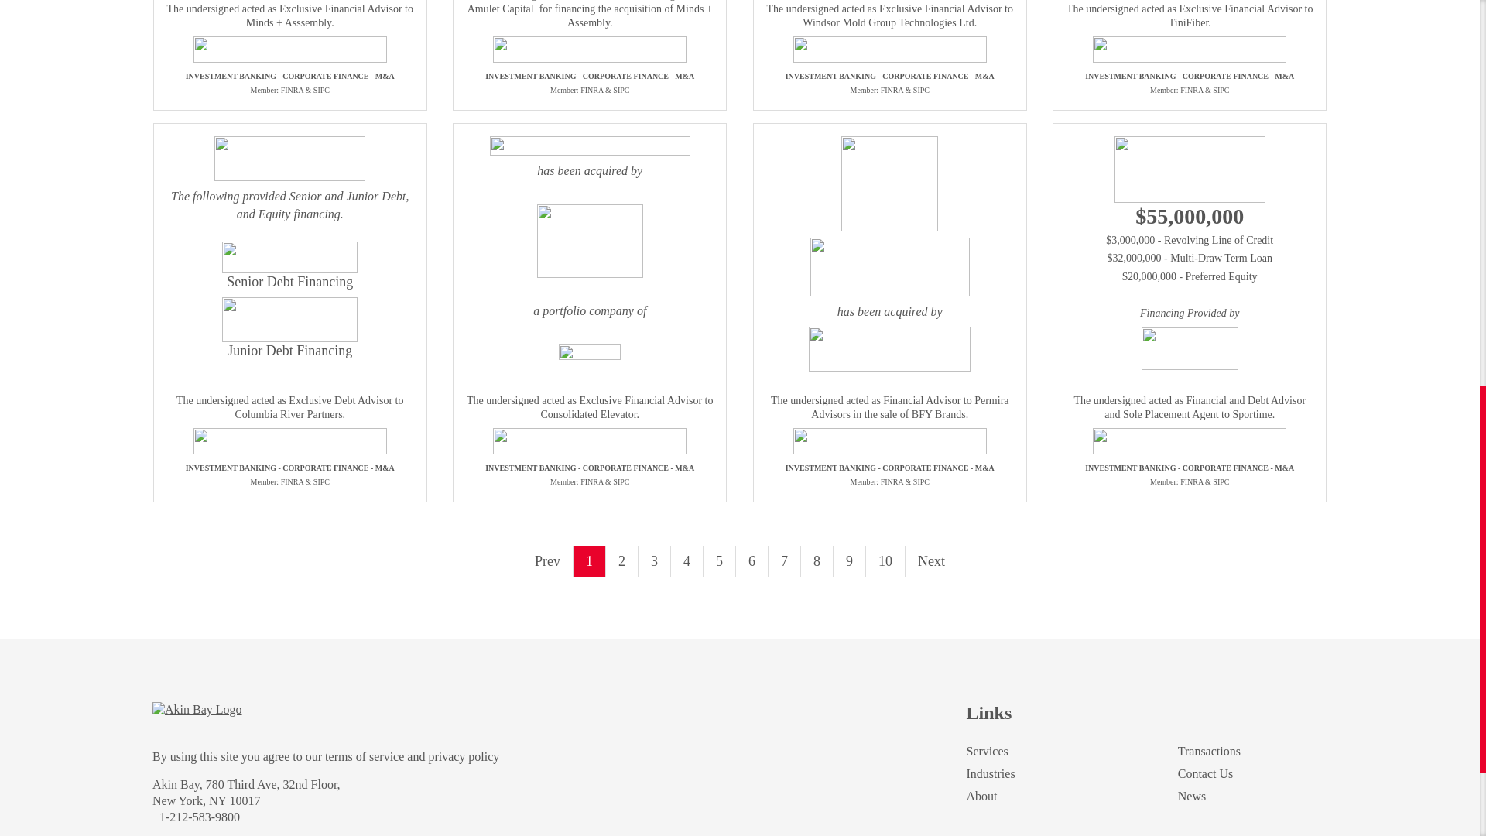 This screenshot has width=1486, height=836. I want to click on 3, so click(655, 562).